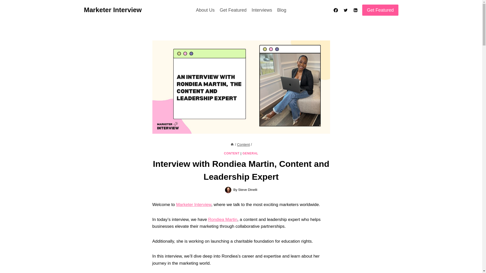 The image size is (486, 273). I want to click on Get Featured, so click(380, 10).